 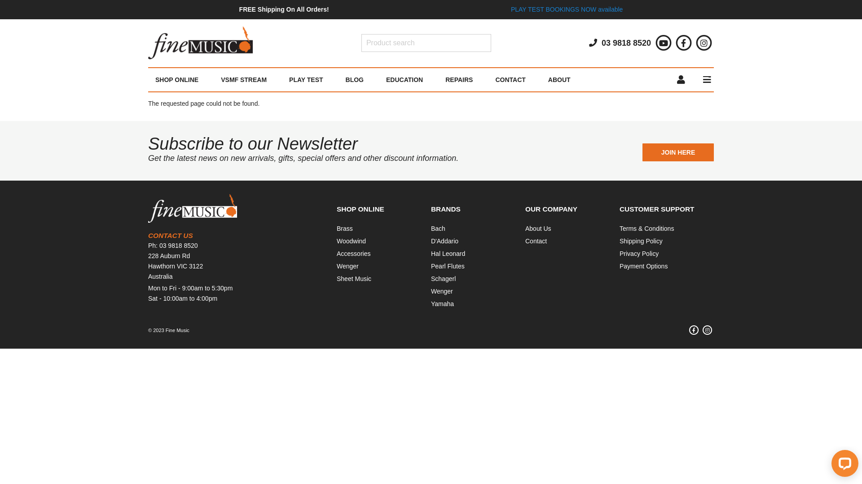 I want to click on Shipping Policy, so click(x=641, y=241).